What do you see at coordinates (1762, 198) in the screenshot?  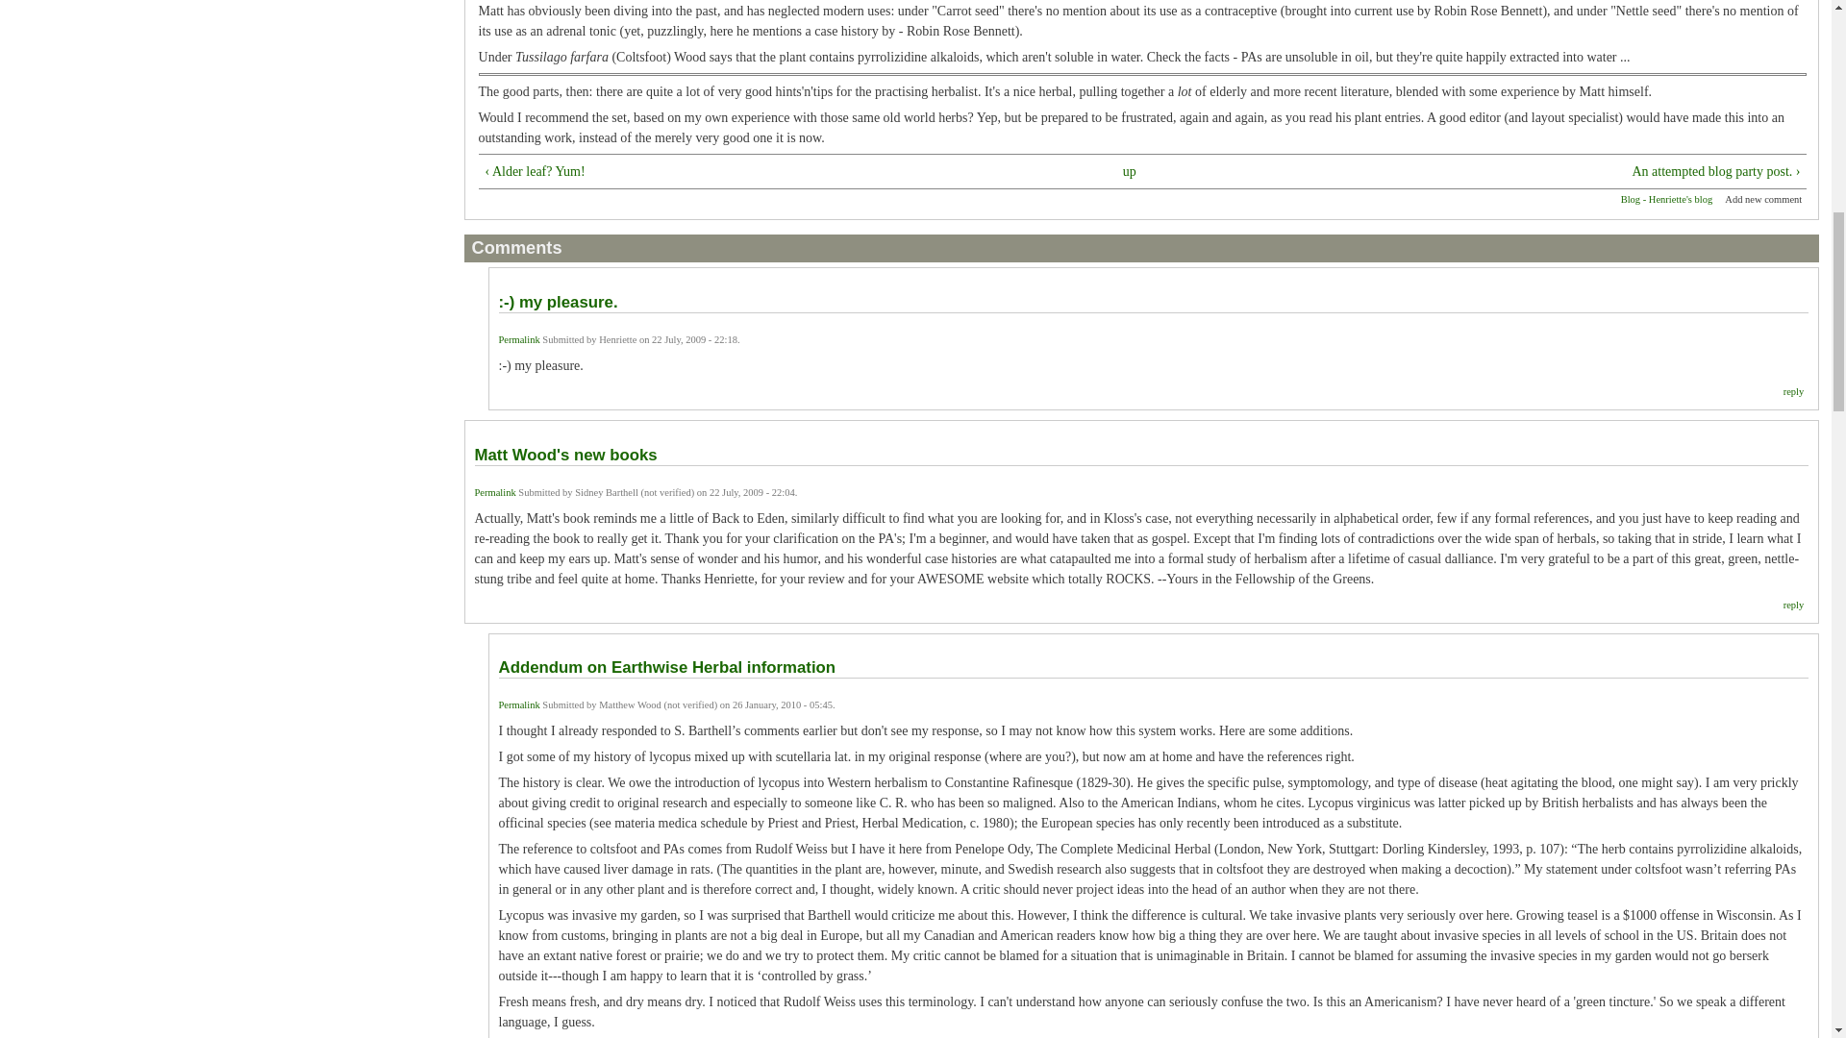 I see `Share your thoughts and opinions related to this posting.` at bounding box center [1762, 198].